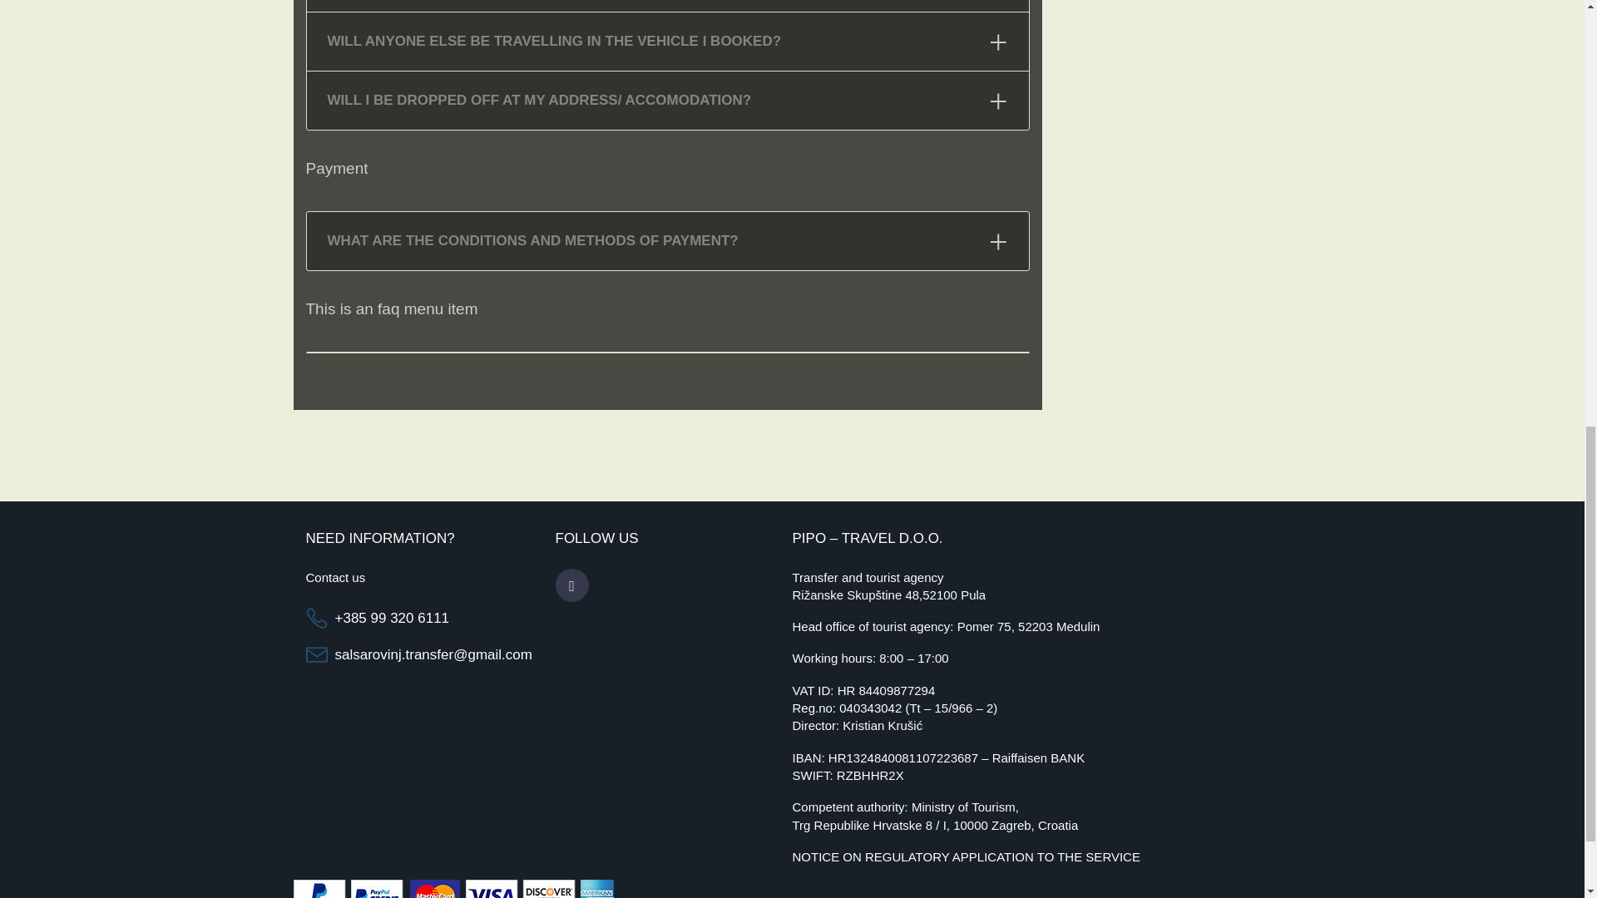  What do you see at coordinates (572, 585) in the screenshot?
I see `facebook` at bounding box center [572, 585].